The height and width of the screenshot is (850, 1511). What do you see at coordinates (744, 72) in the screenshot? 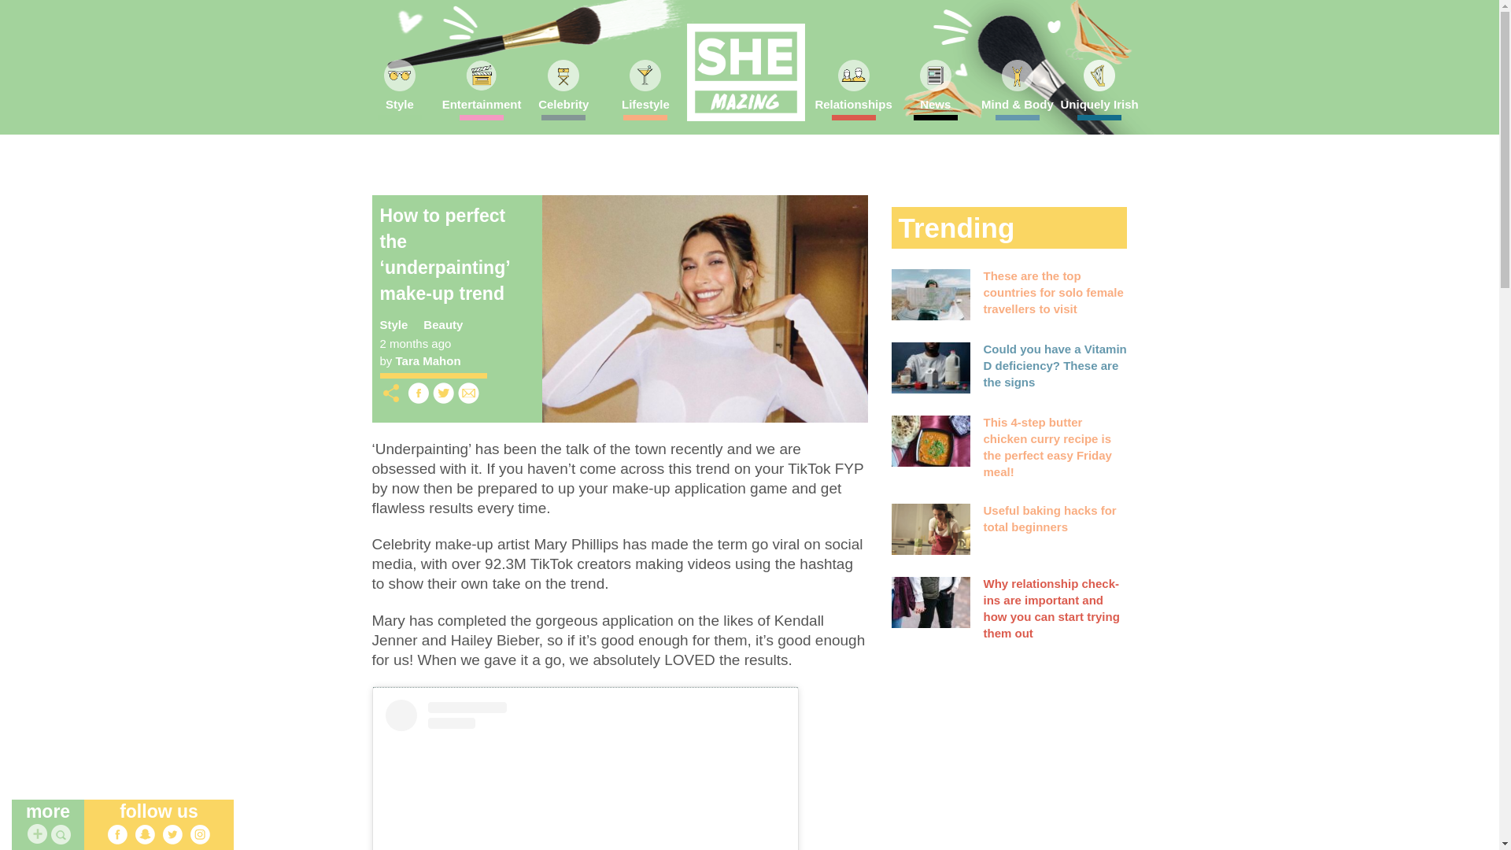
I see `SHEmazing!` at bounding box center [744, 72].